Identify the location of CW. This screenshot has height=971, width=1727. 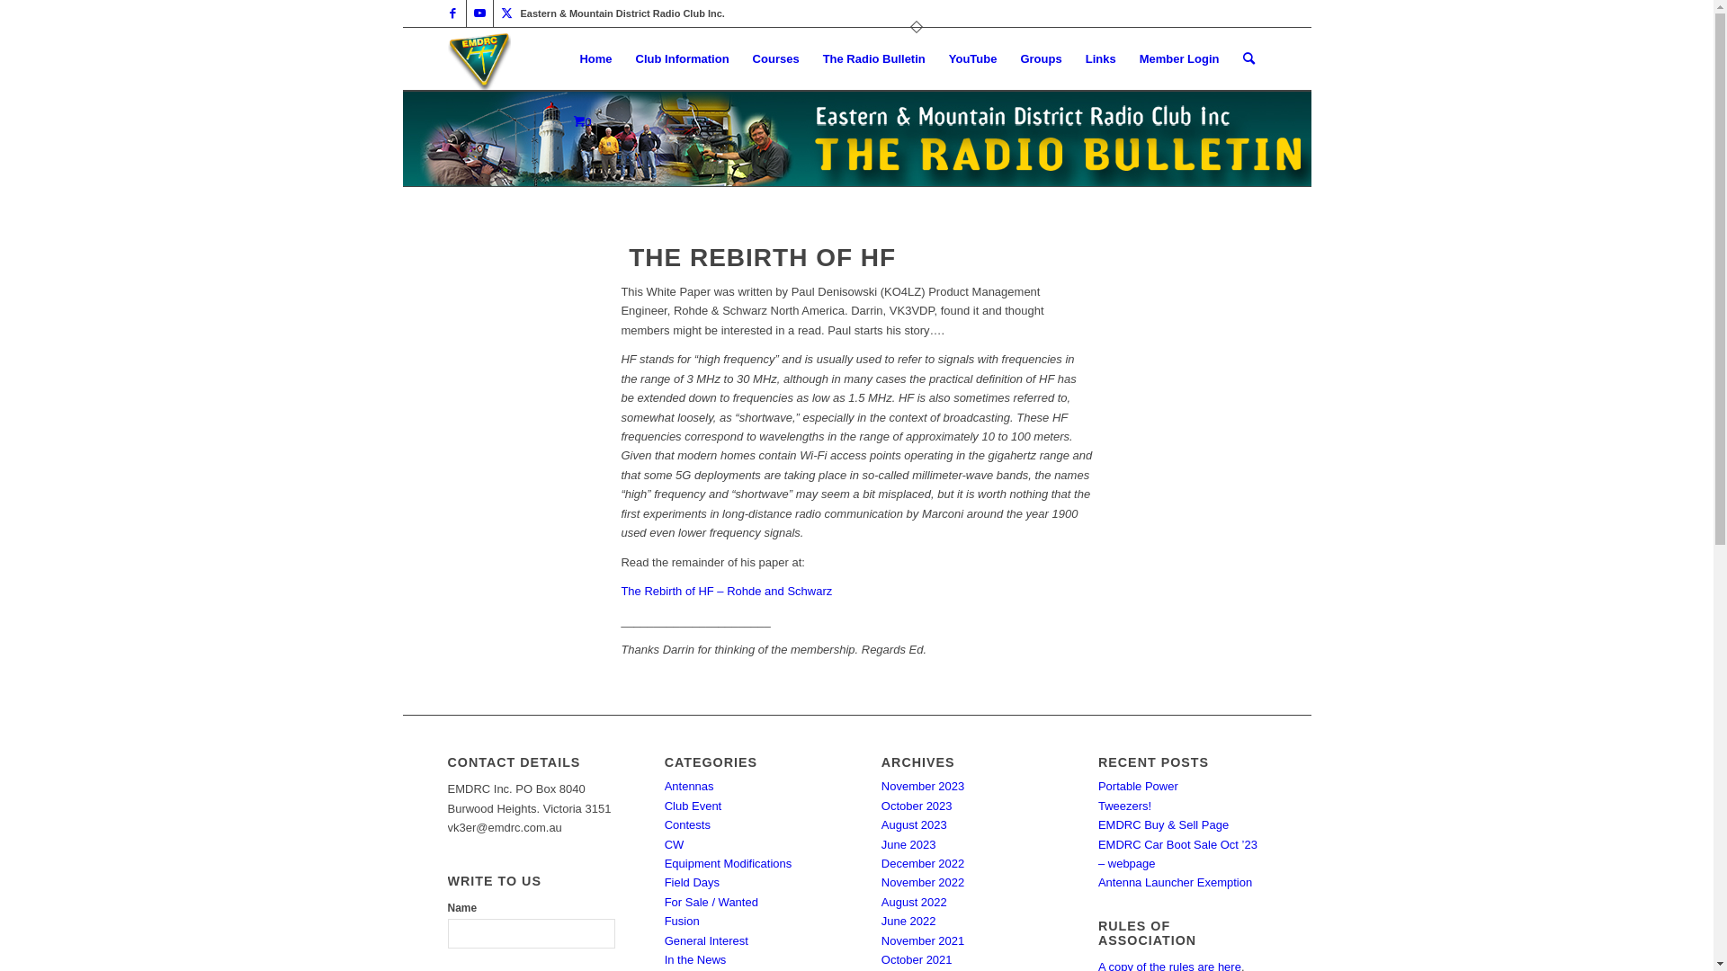
(675, 845).